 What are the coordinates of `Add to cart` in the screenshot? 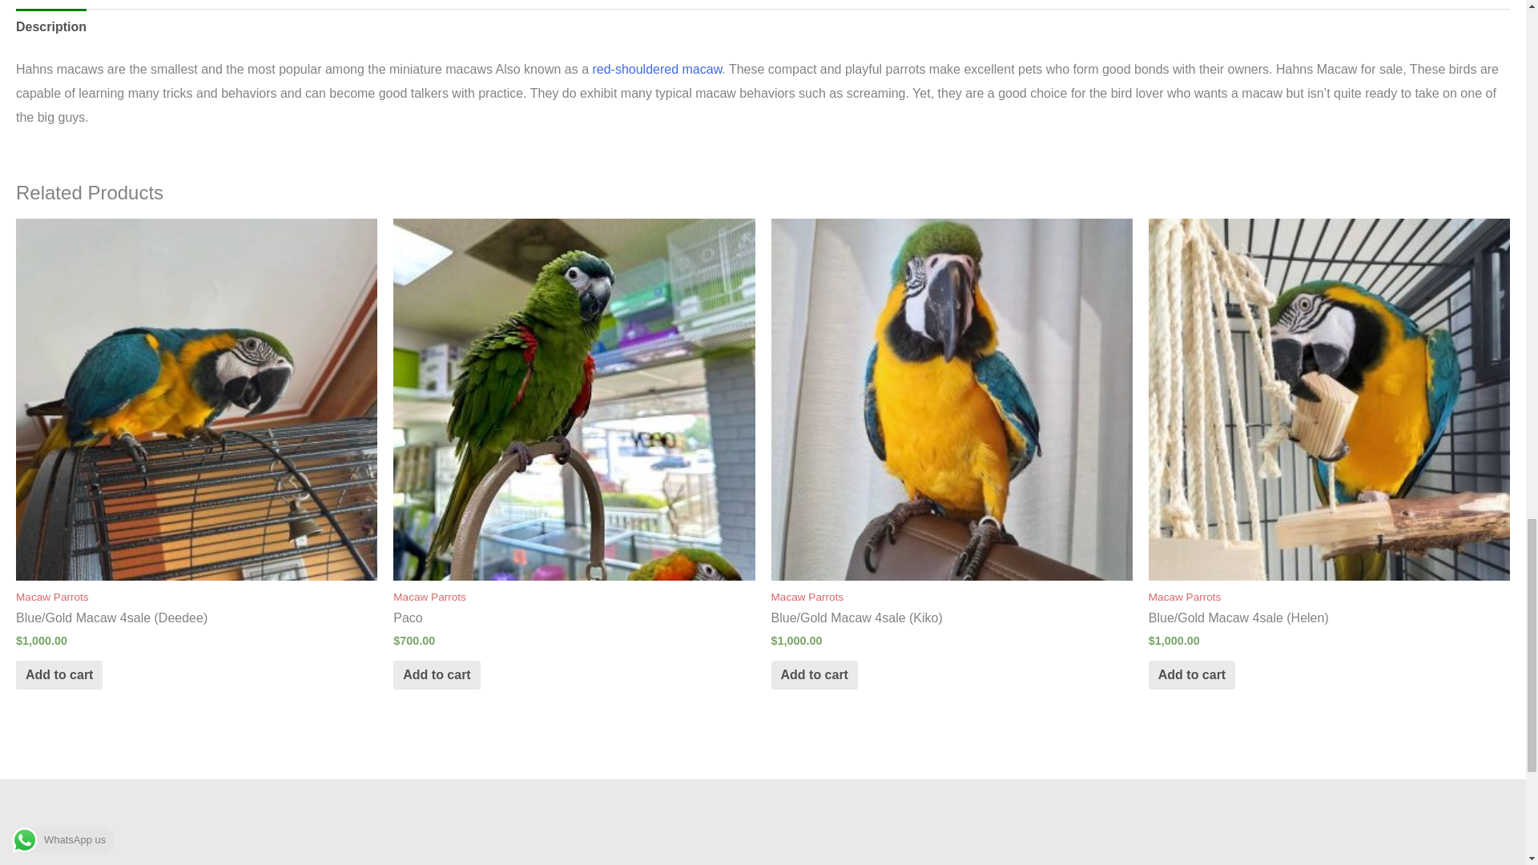 It's located at (59, 675).